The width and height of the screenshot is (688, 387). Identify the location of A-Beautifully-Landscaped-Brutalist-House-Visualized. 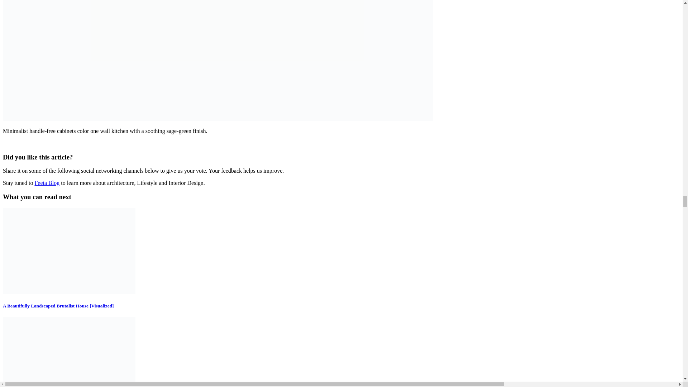
(69, 250).